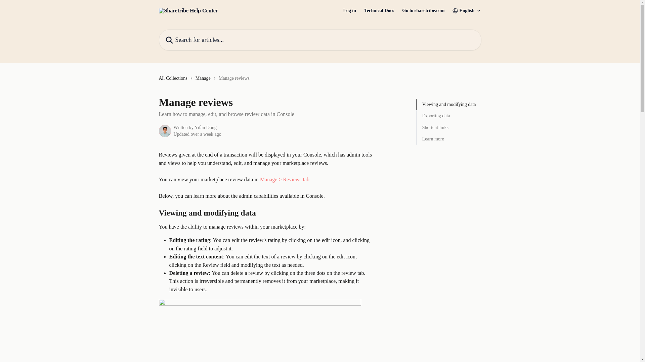 Image resolution: width=645 pixels, height=362 pixels. Describe the element at coordinates (449, 139) in the screenshot. I see `Learn more` at that location.